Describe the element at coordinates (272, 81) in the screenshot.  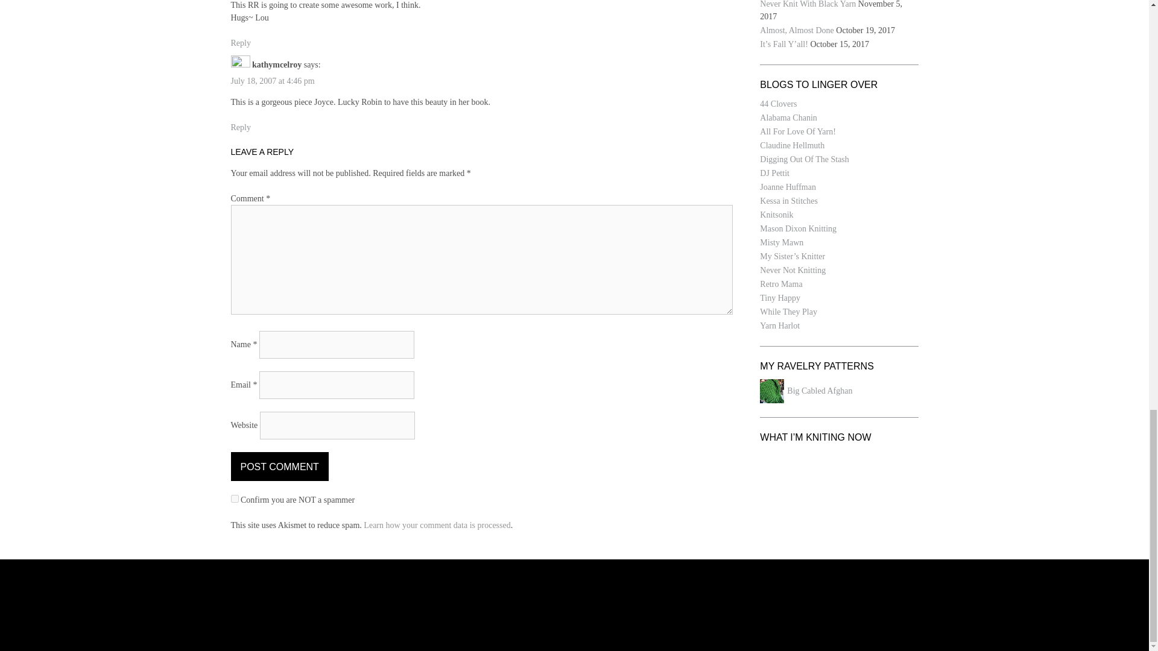
I see `July 18, 2007 at 4:46 pm` at that location.